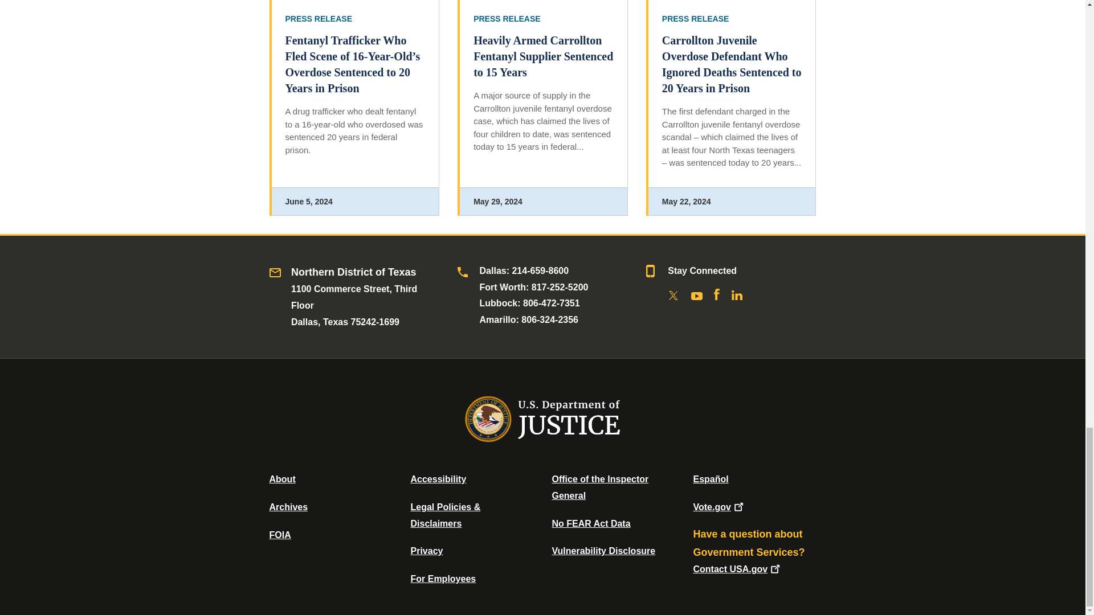 The height and width of the screenshot is (615, 1094). Describe the element at coordinates (288, 507) in the screenshot. I see `Department of Justice Archive` at that location.